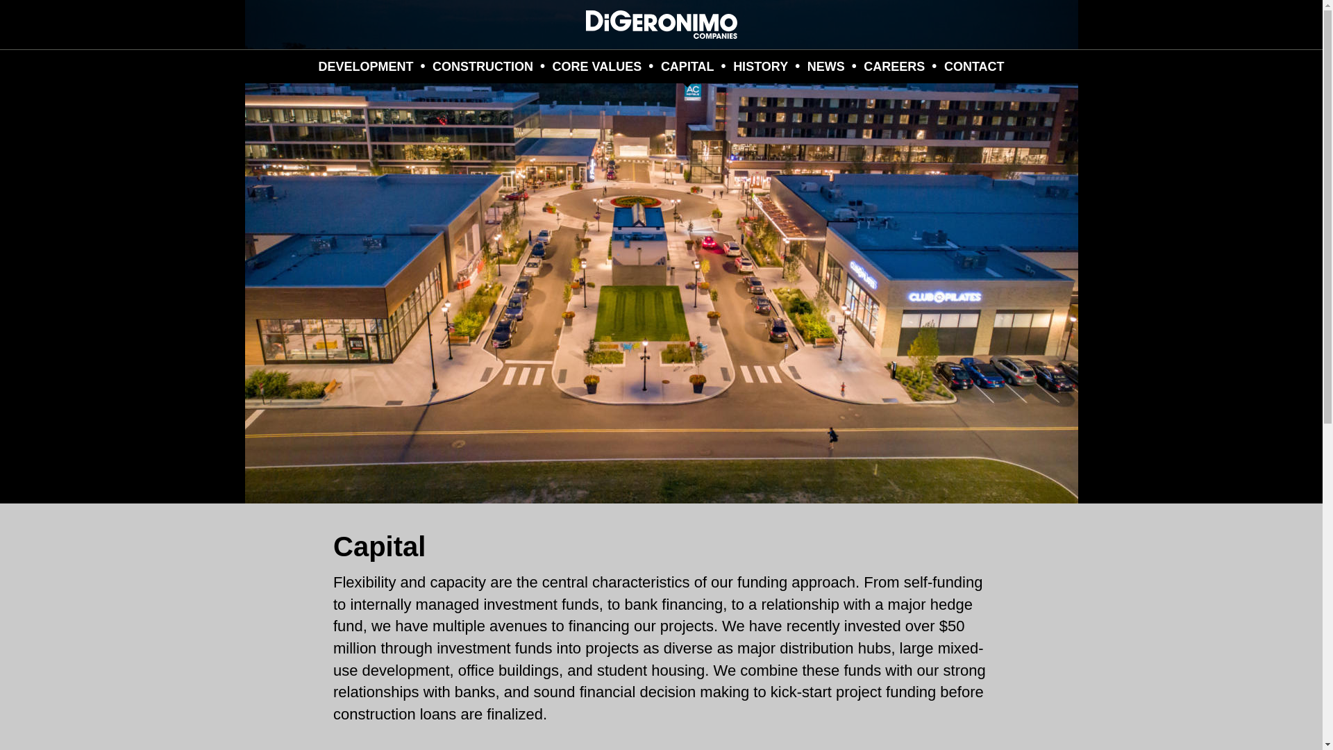  What do you see at coordinates (597, 67) in the screenshot?
I see `CORE VALUES` at bounding box center [597, 67].